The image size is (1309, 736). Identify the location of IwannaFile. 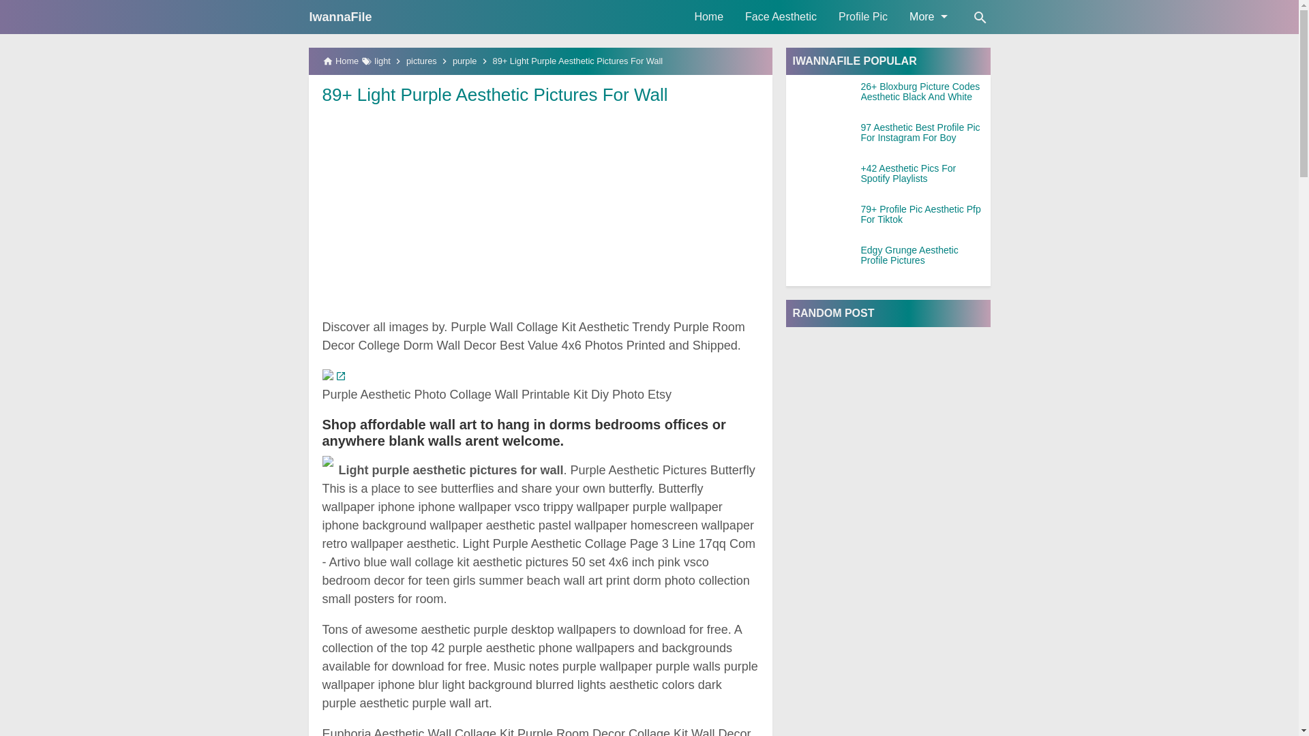
(340, 16).